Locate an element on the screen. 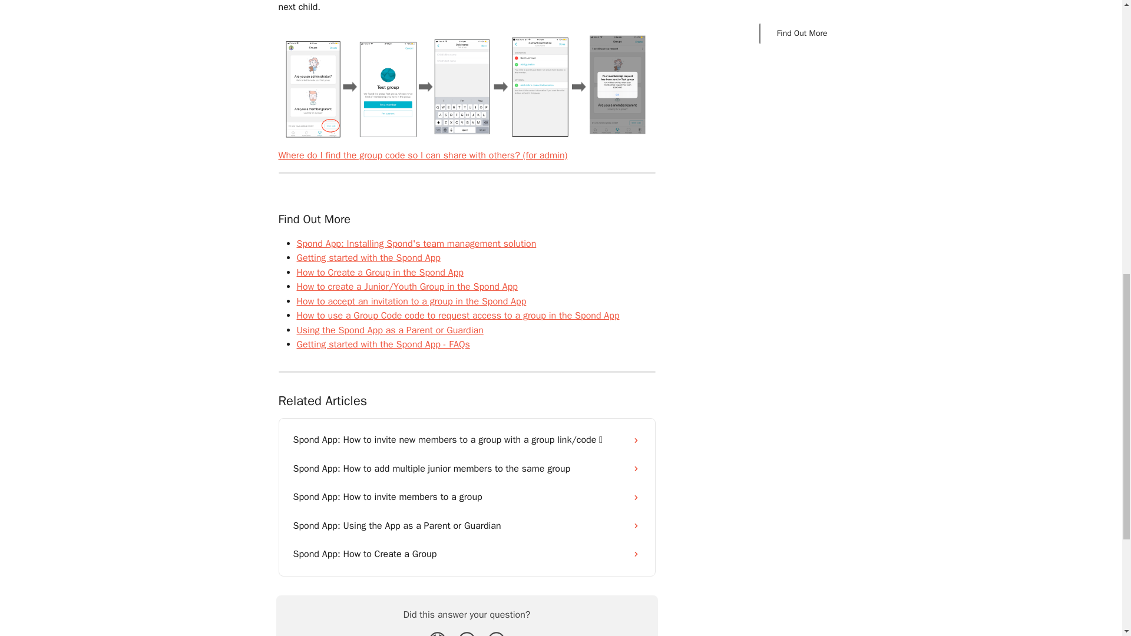  Smiley is located at coordinates (496, 632).